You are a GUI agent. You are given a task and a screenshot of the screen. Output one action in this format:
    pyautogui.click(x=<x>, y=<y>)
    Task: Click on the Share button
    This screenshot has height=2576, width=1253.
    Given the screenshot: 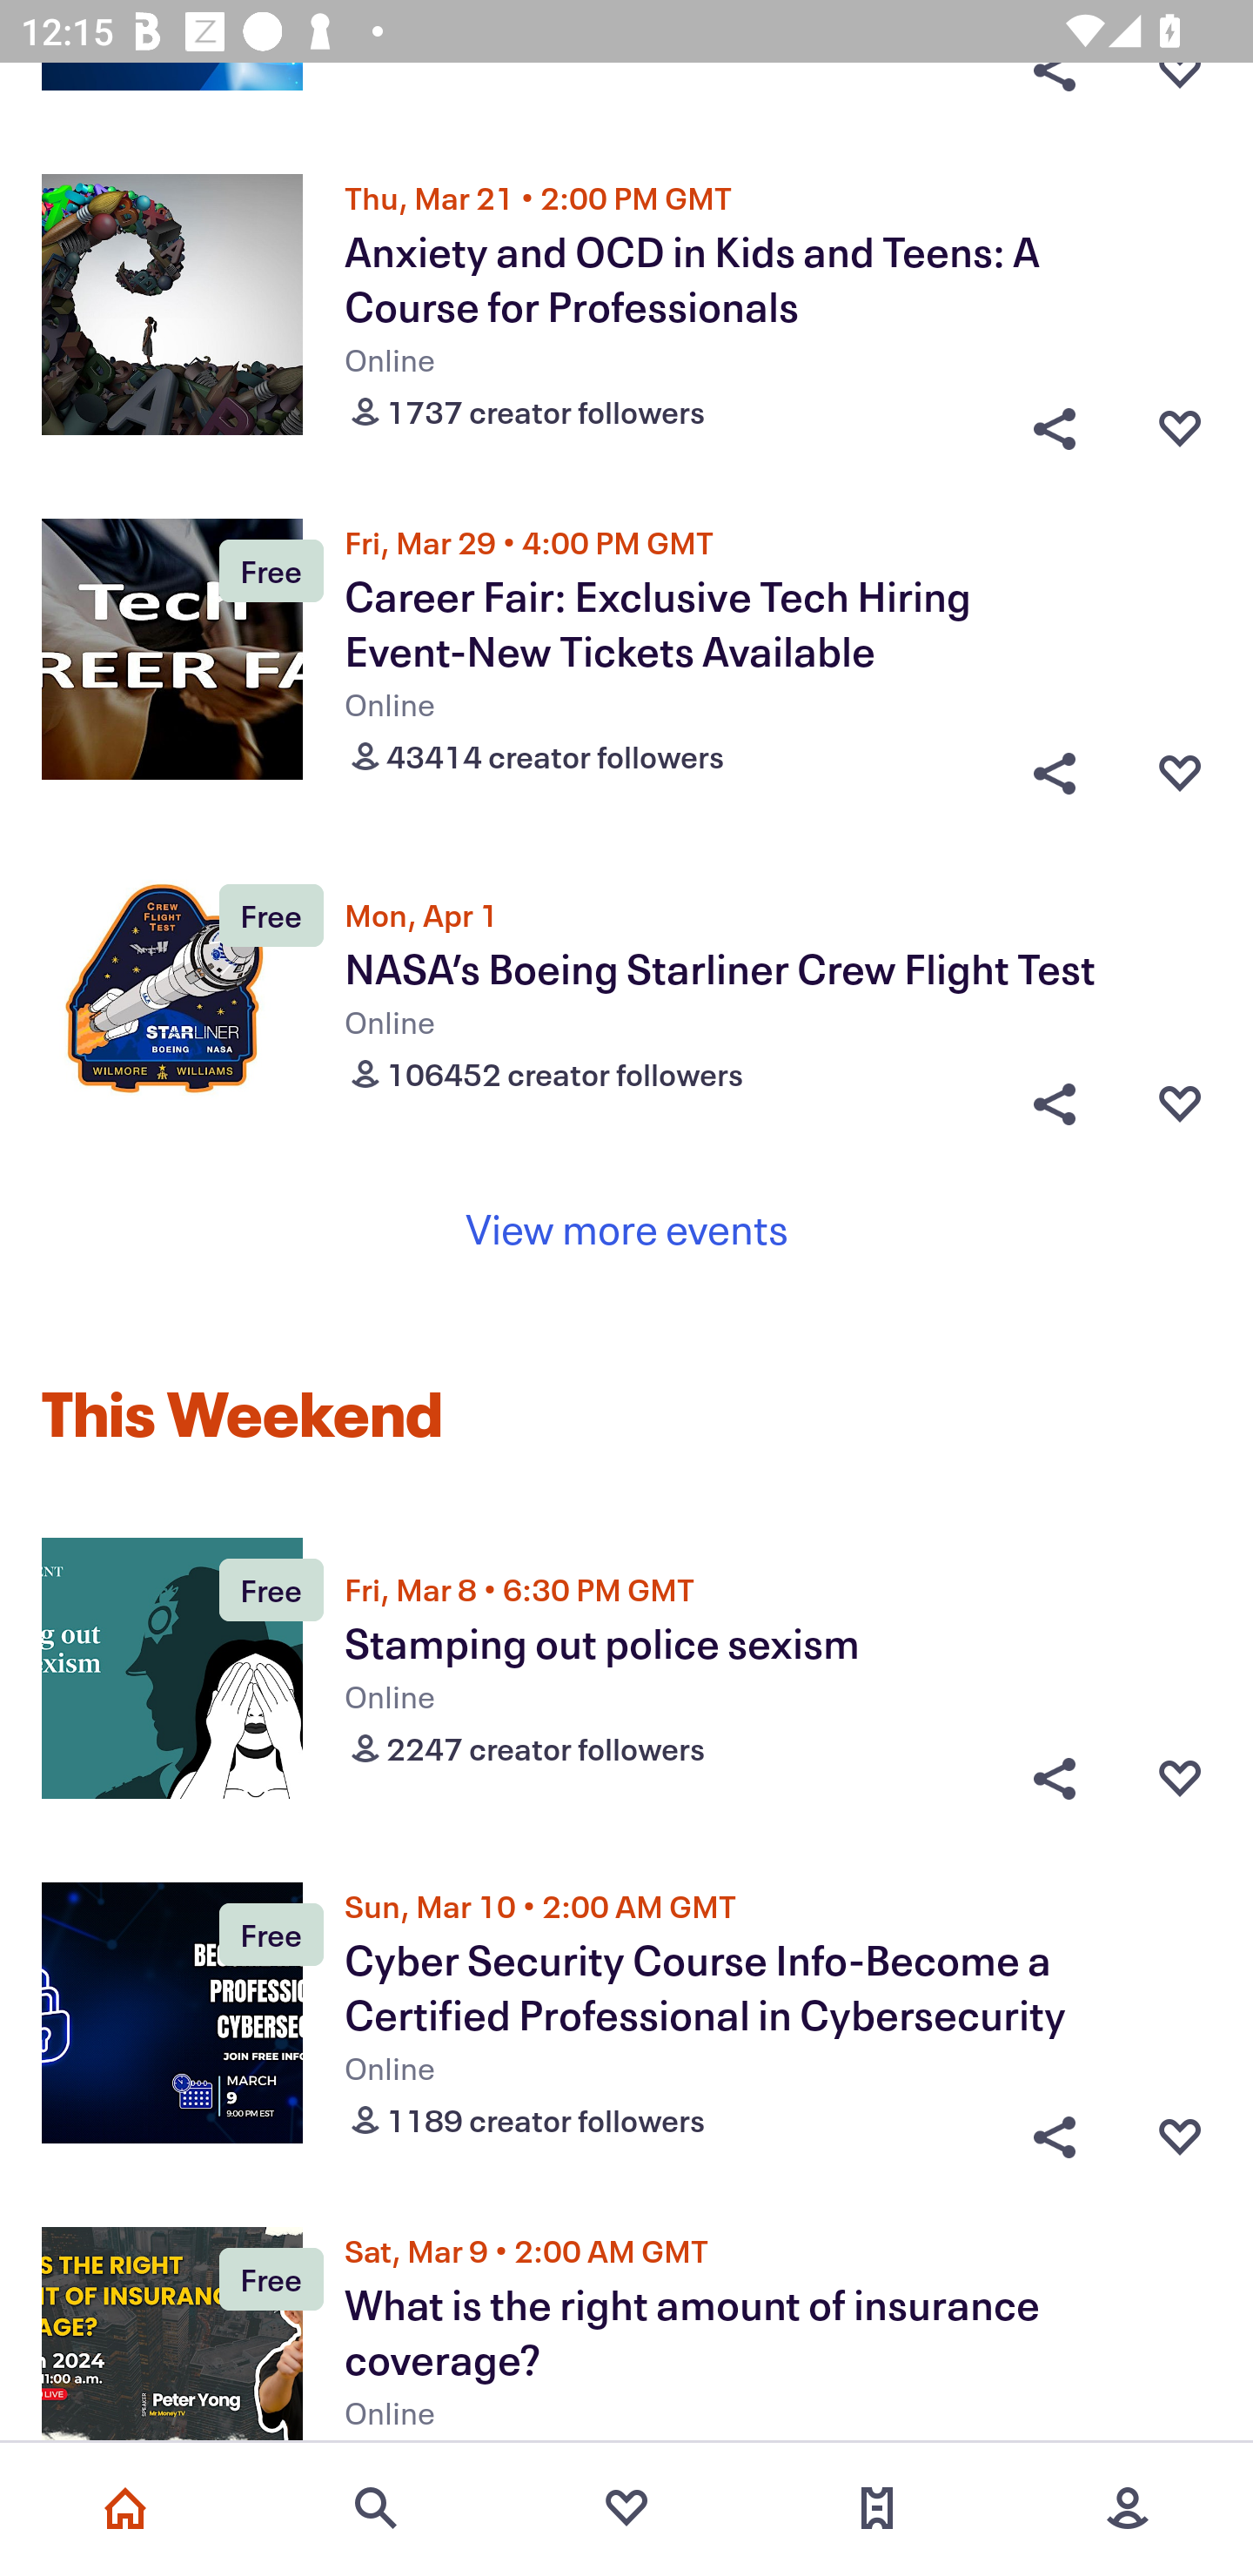 What is the action you would take?
    pyautogui.click(x=1055, y=2129)
    